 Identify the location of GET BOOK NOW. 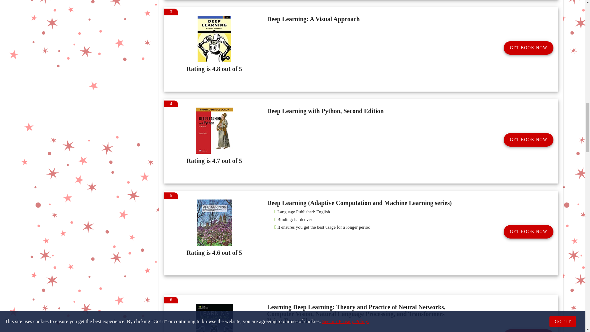
(529, 331).